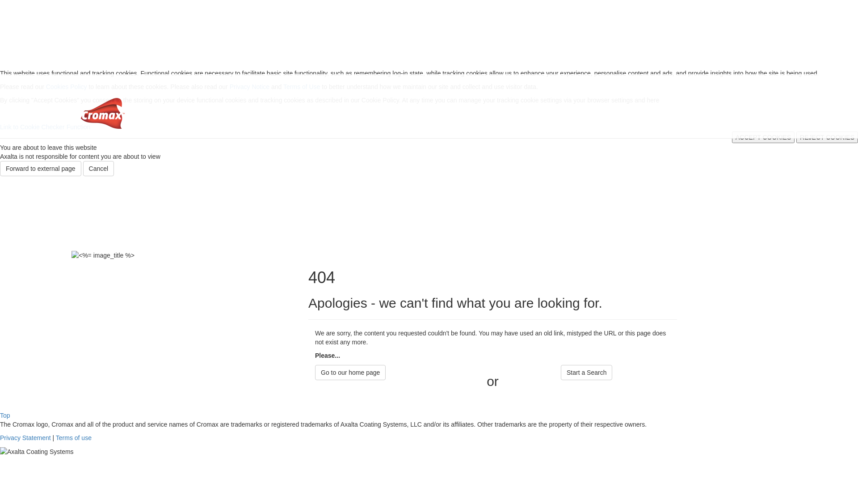 The width and height of the screenshot is (858, 483). Describe the element at coordinates (350, 373) in the screenshot. I see `Go to our home page` at that location.